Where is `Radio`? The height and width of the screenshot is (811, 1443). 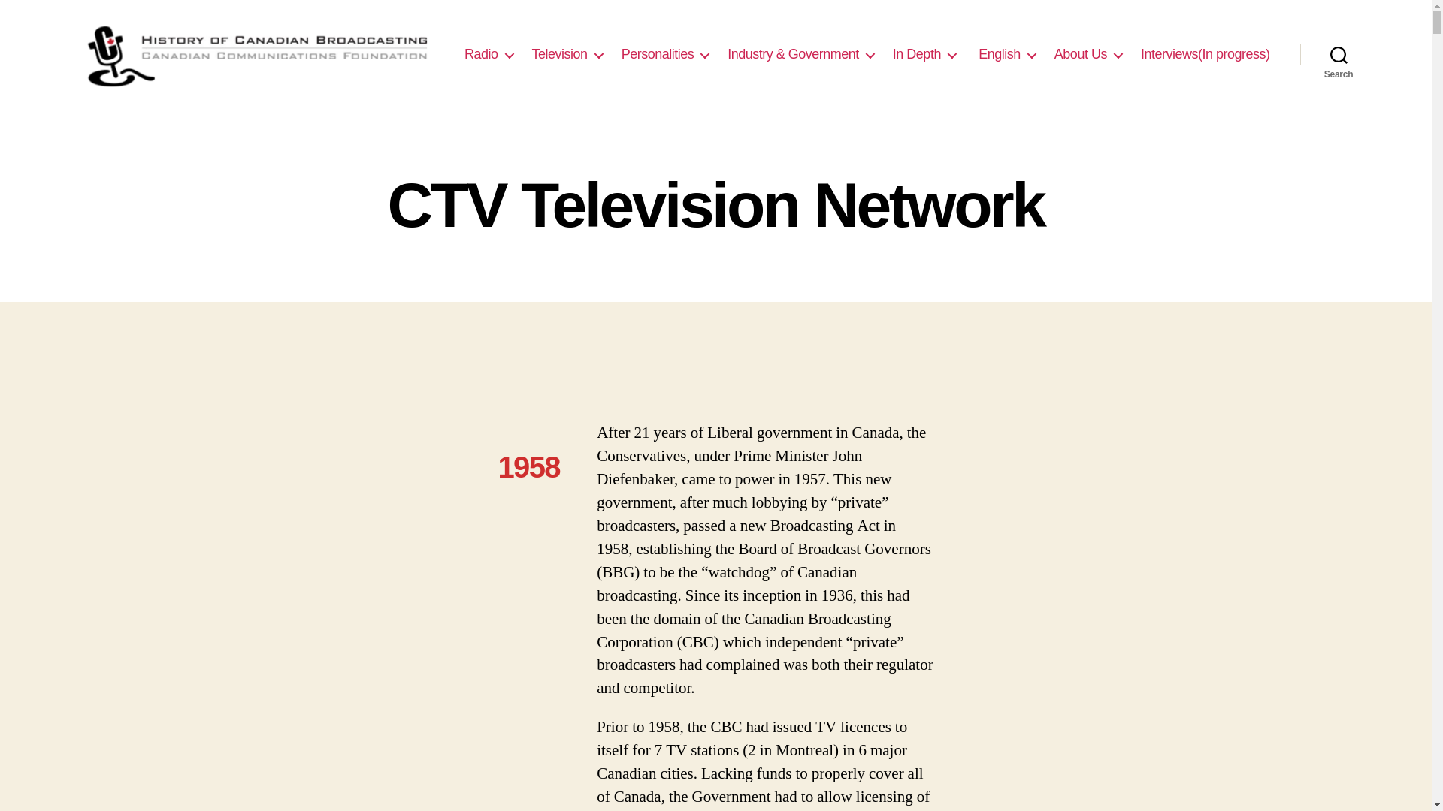
Radio is located at coordinates (489, 54).